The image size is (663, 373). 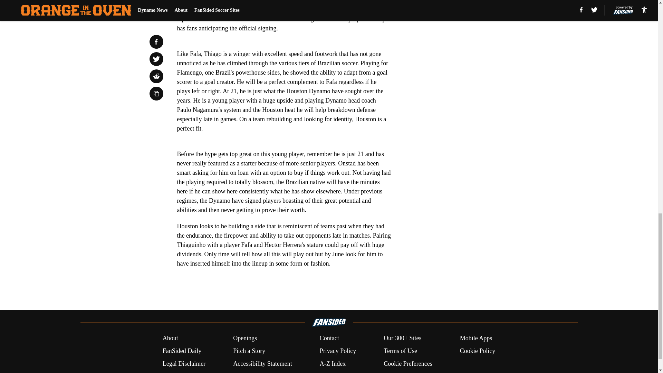 What do you see at coordinates (338, 351) in the screenshot?
I see `Privacy Policy` at bounding box center [338, 351].